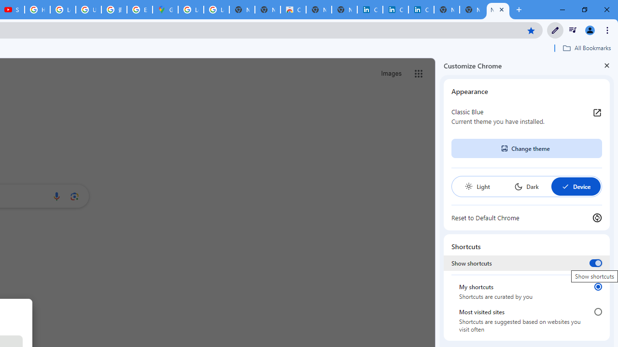 This screenshot has height=347, width=618. Describe the element at coordinates (526, 148) in the screenshot. I see `Change theme` at that location.